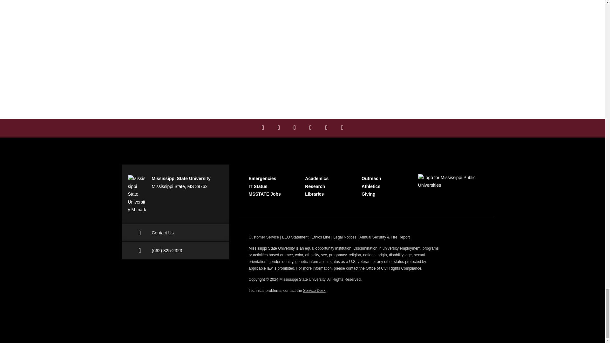 The image size is (610, 343). Describe the element at coordinates (175, 233) in the screenshot. I see `Contact Us` at that location.